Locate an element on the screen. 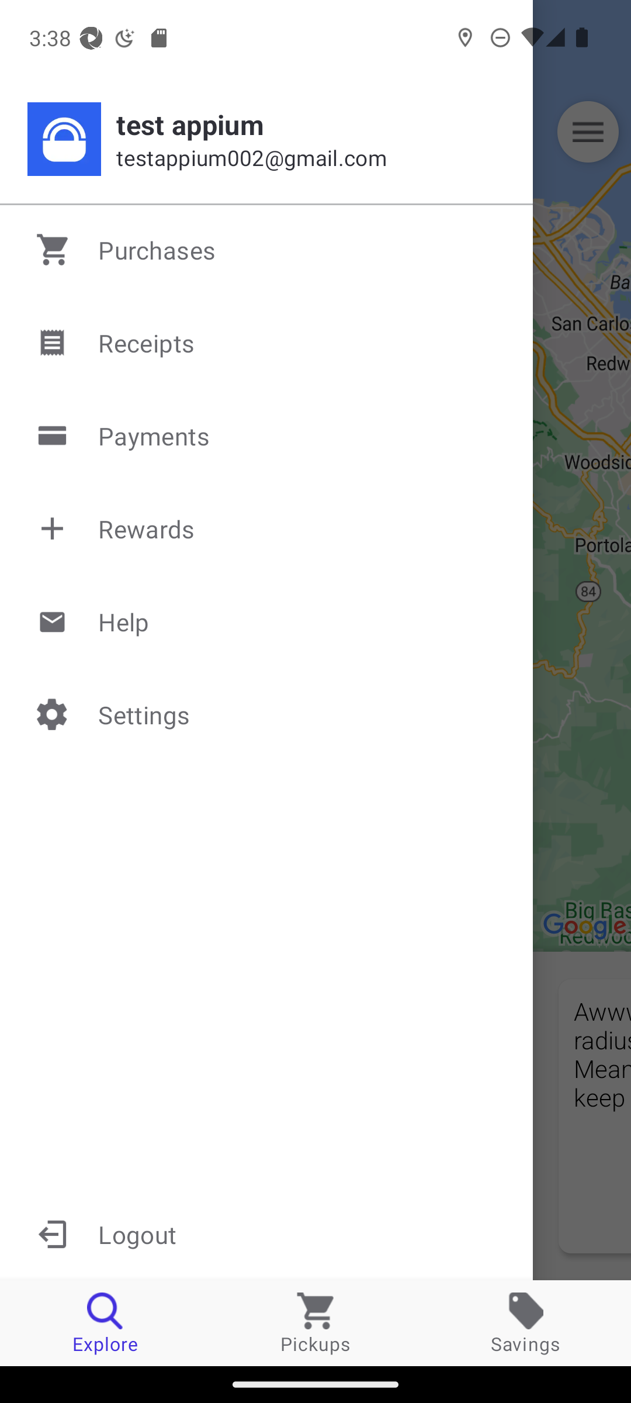 The height and width of the screenshot is (1403, 631). Savings is located at coordinates (526, 1322).